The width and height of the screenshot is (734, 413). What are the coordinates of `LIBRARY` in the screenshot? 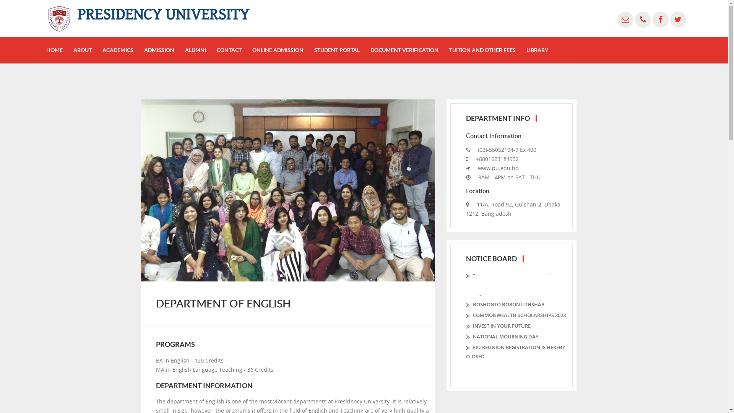 It's located at (538, 50).